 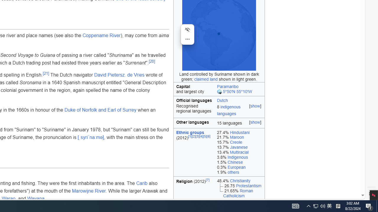 What do you see at coordinates (239, 137) in the screenshot?
I see `21.7% Maroon` at bounding box center [239, 137].